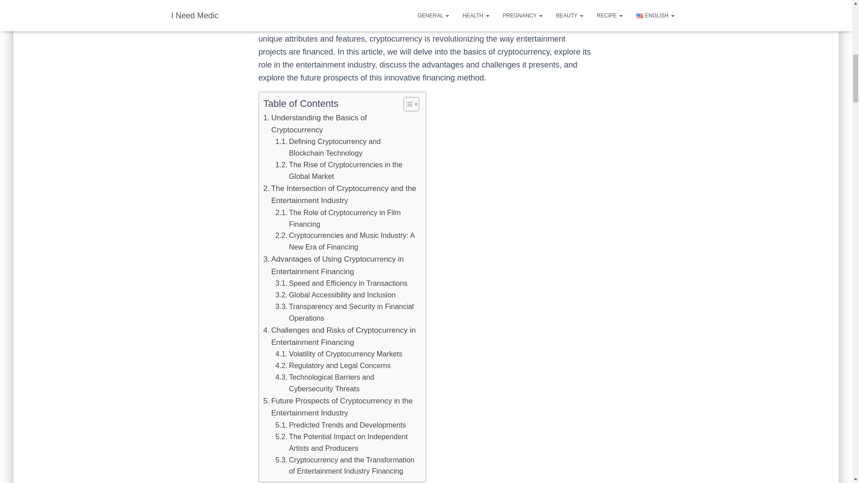  Describe the element at coordinates (341, 284) in the screenshot. I see `Speed and Efficiency in Transactions` at that location.